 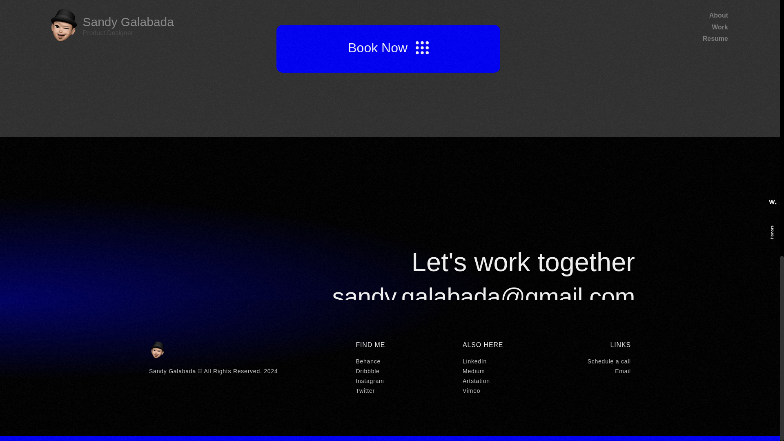 I want to click on Instagram, so click(x=400, y=381).